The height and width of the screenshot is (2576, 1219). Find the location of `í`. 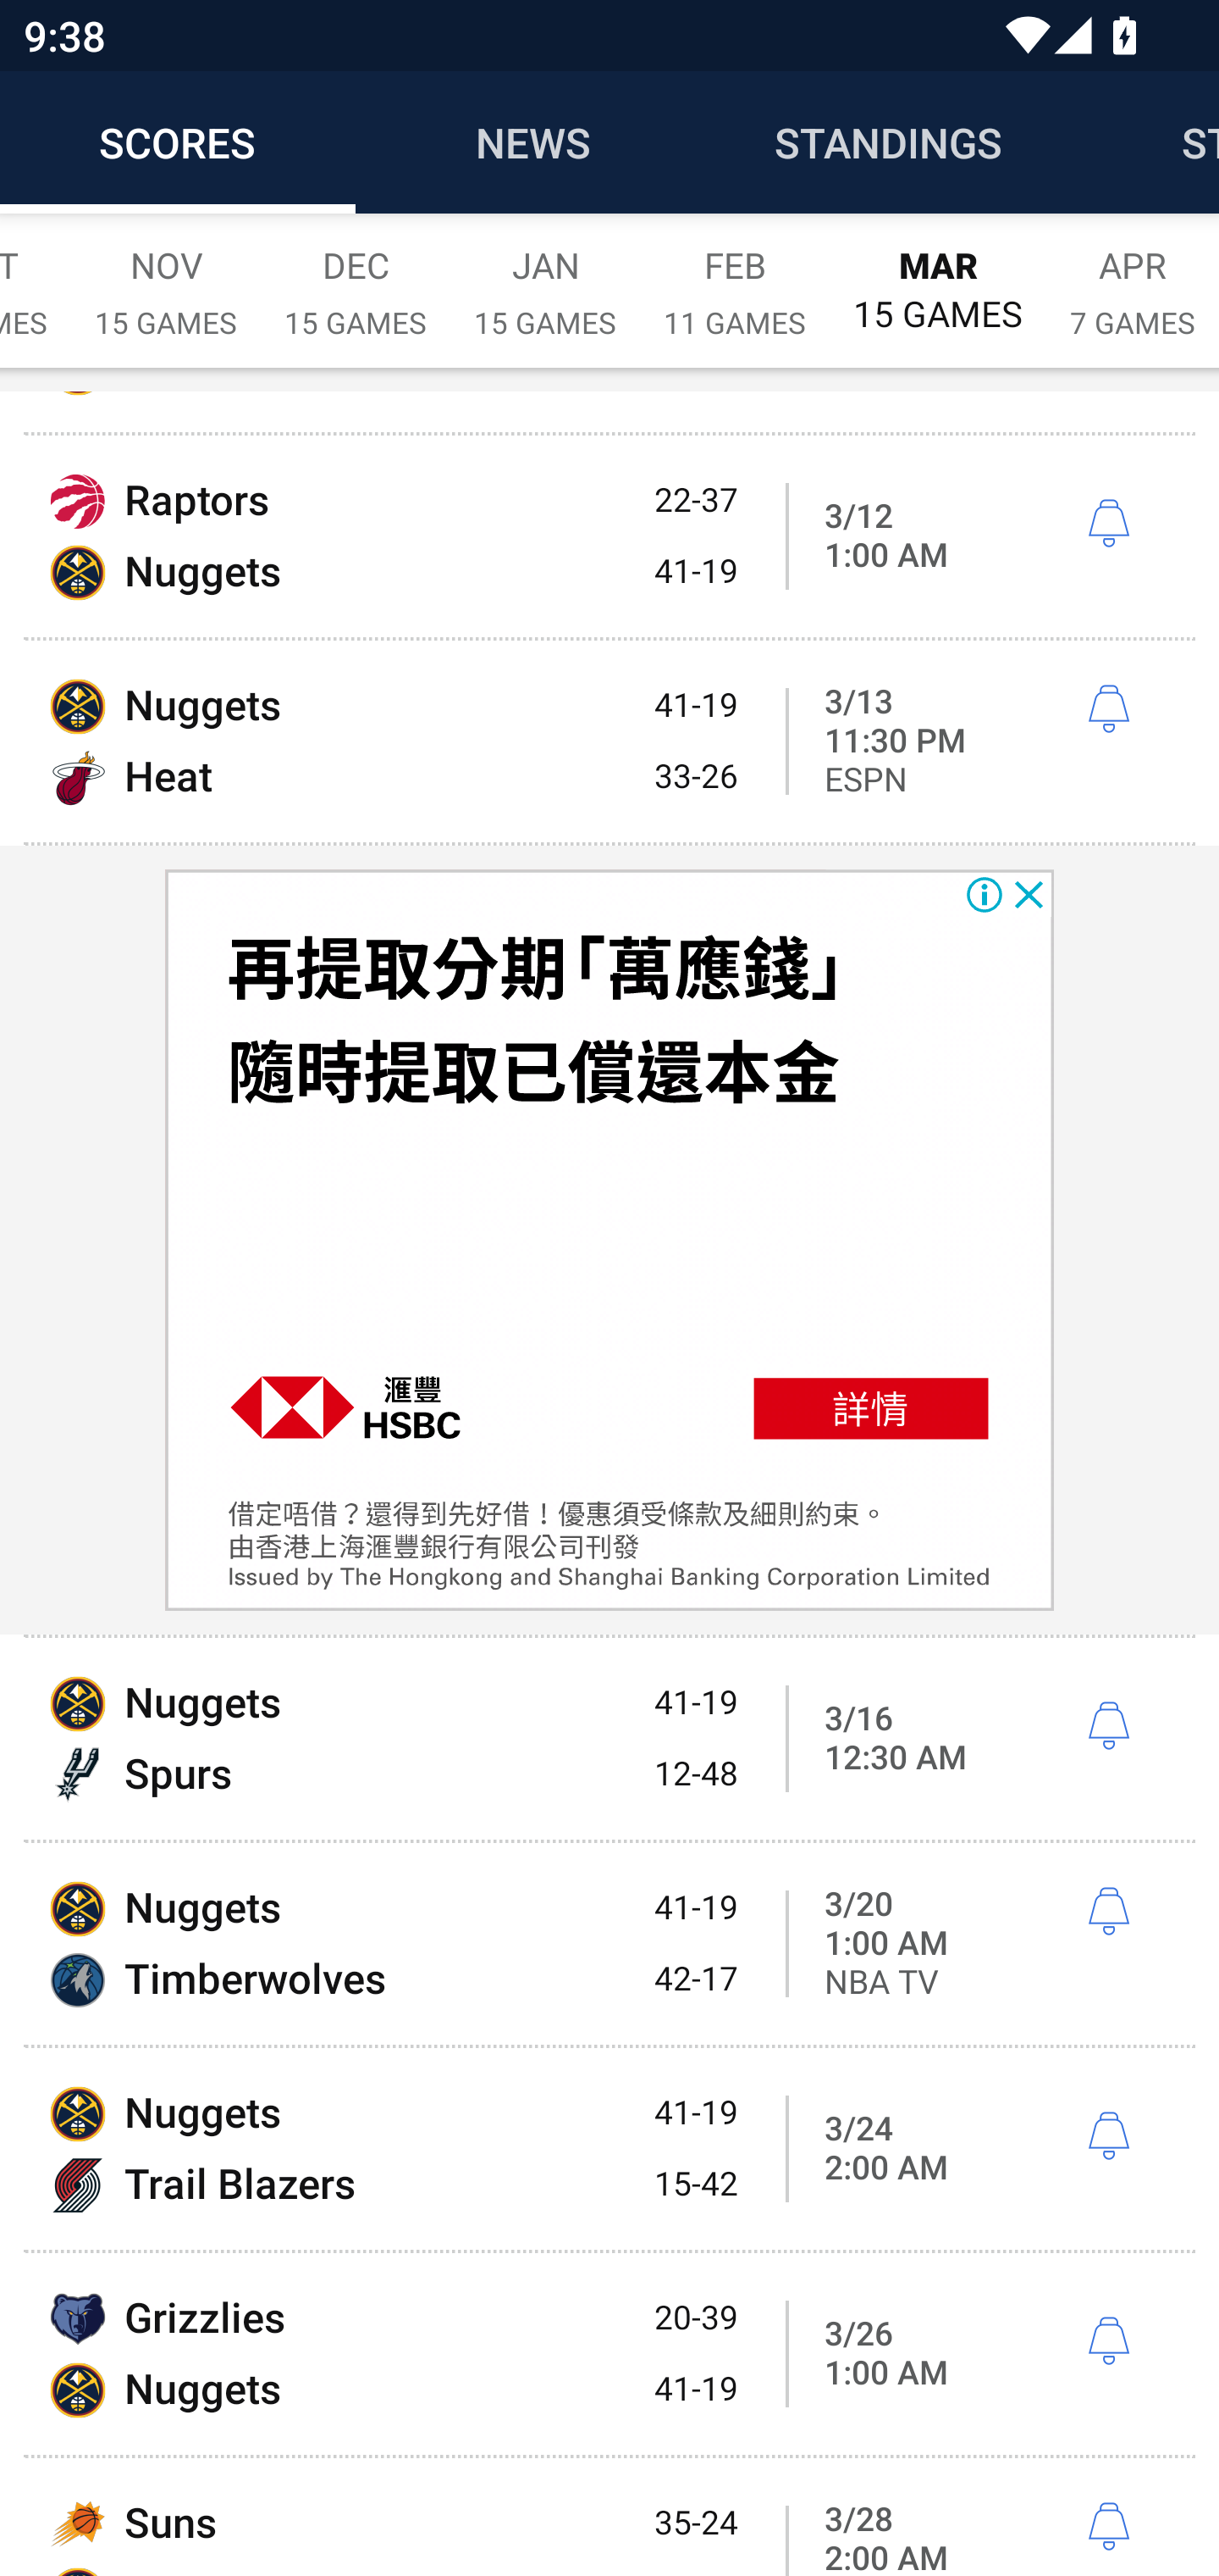

í is located at coordinates (1108, 2340).